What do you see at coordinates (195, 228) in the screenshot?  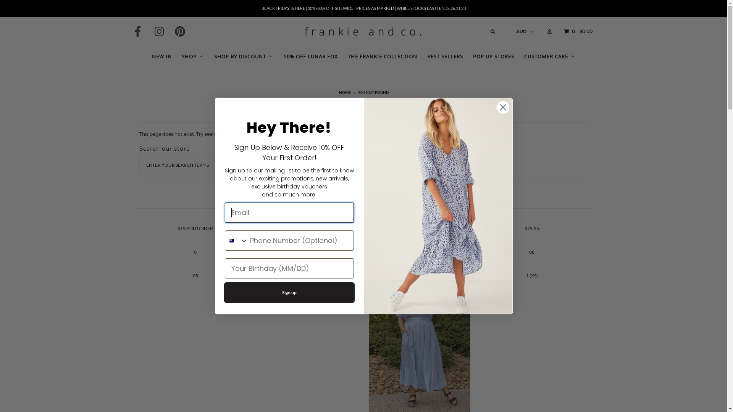 I see `$19 AND UNDER` at bounding box center [195, 228].